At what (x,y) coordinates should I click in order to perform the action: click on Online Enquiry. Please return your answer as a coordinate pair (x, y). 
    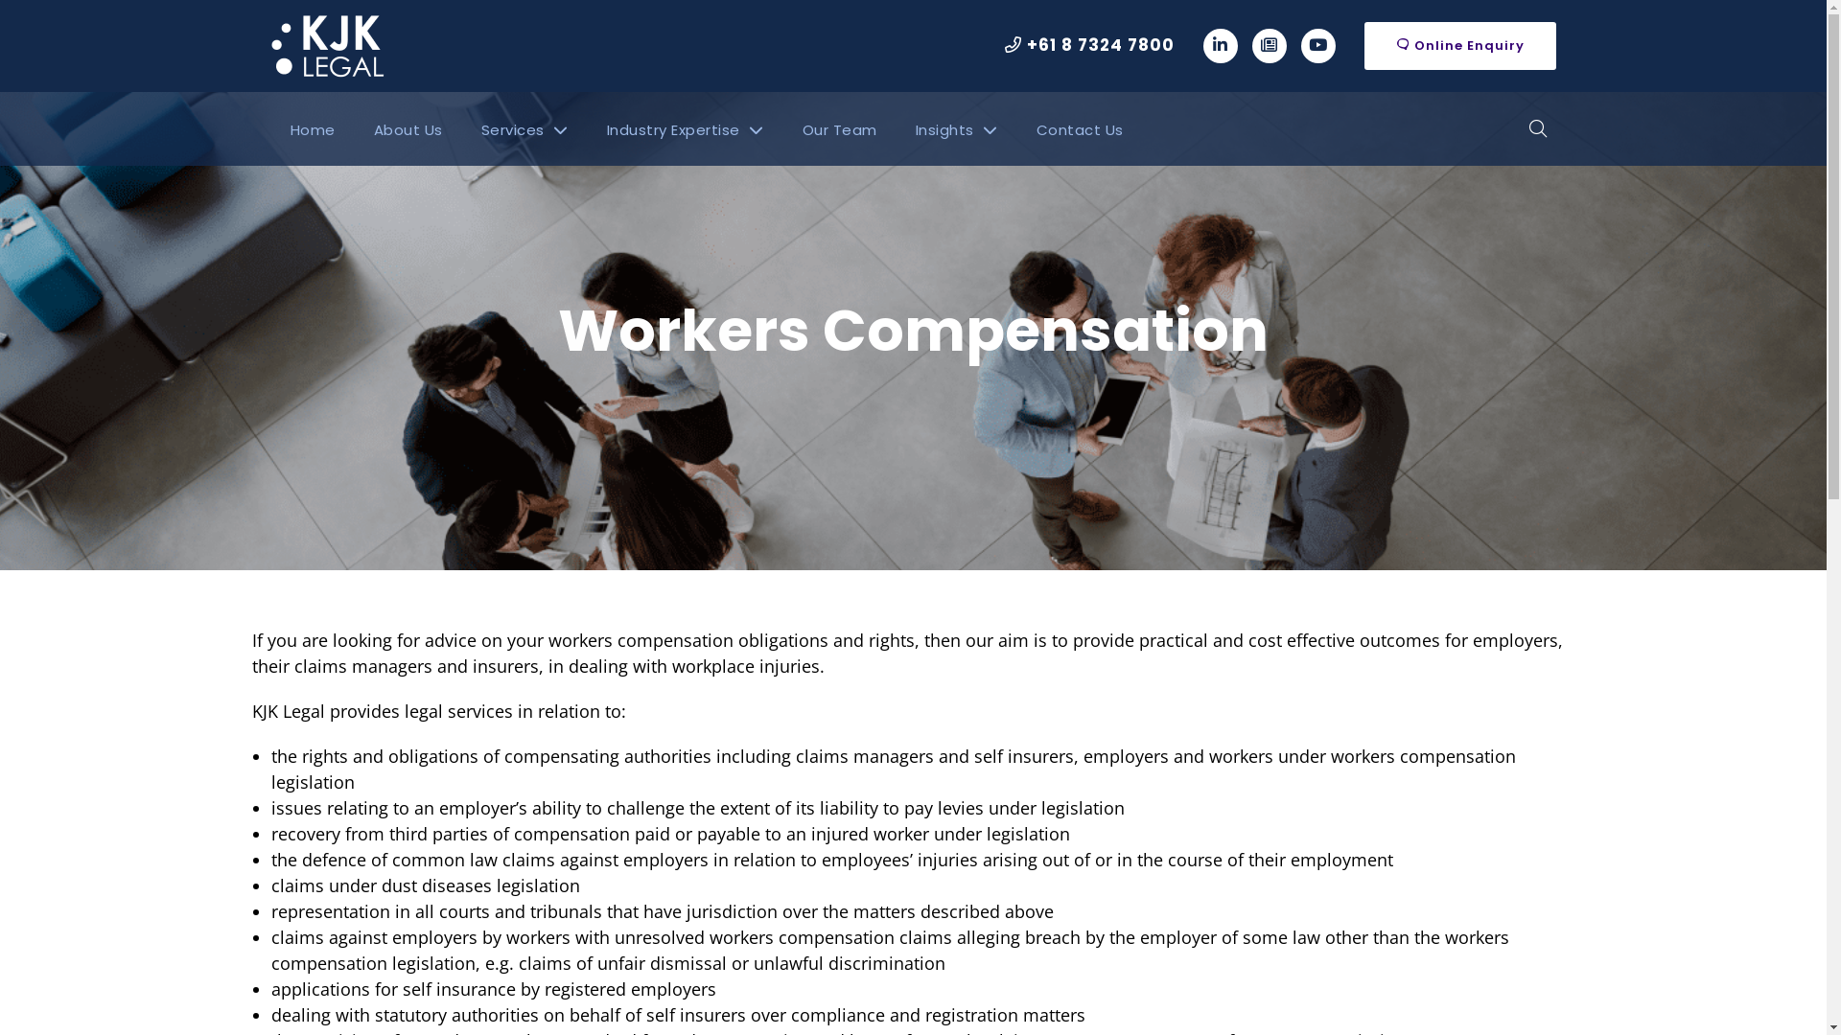
    Looking at the image, I should click on (1459, 46).